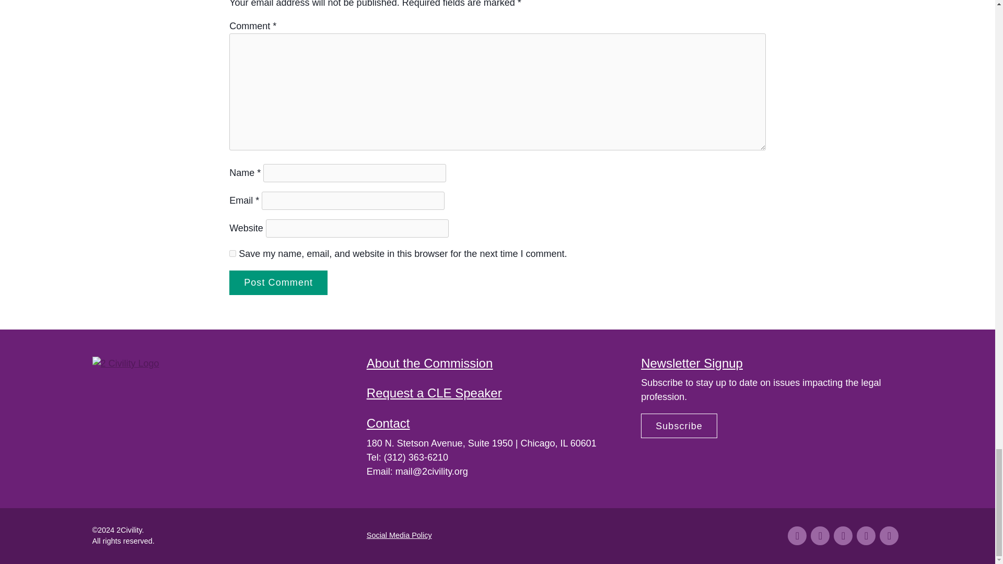  What do you see at coordinates (232, 254) in the screenshot?
I see `yes` at bounding box center [232, 254].